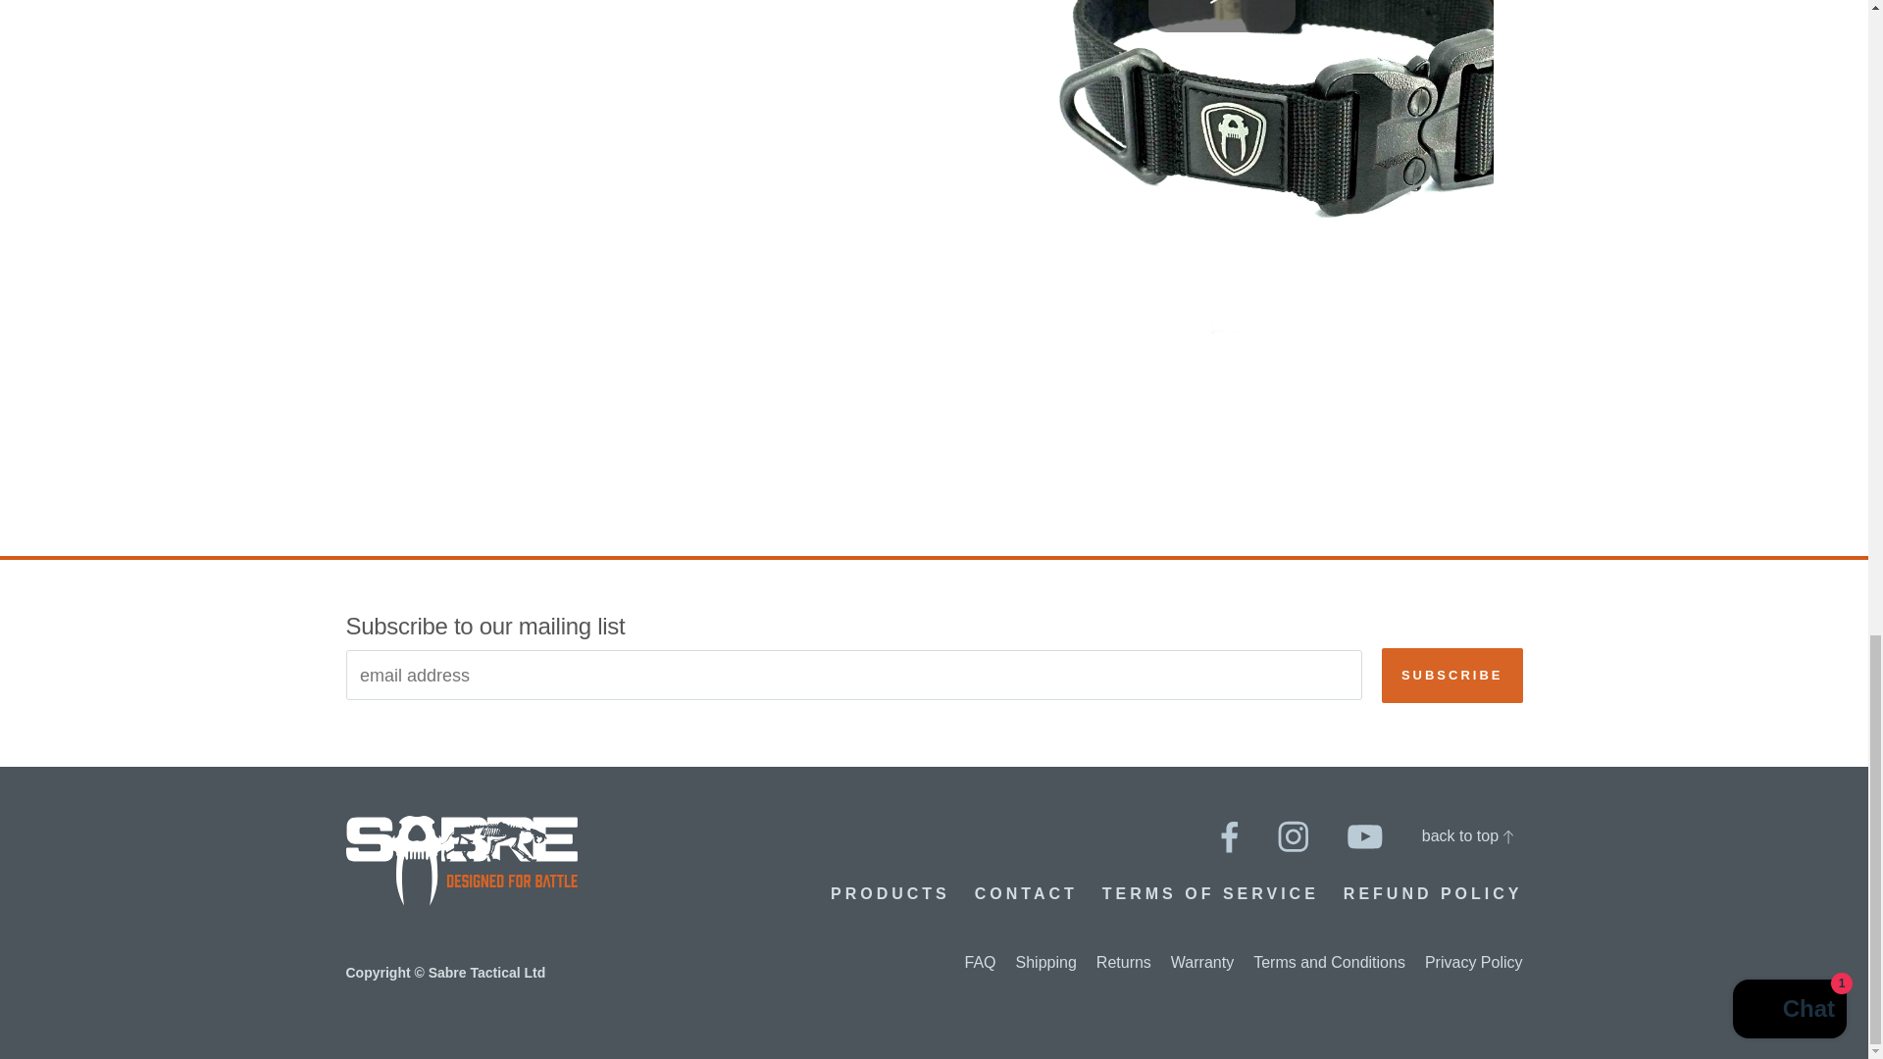 This screenshot has height=1059, width=1883. I want to click on FAQ, so click(980, 963).